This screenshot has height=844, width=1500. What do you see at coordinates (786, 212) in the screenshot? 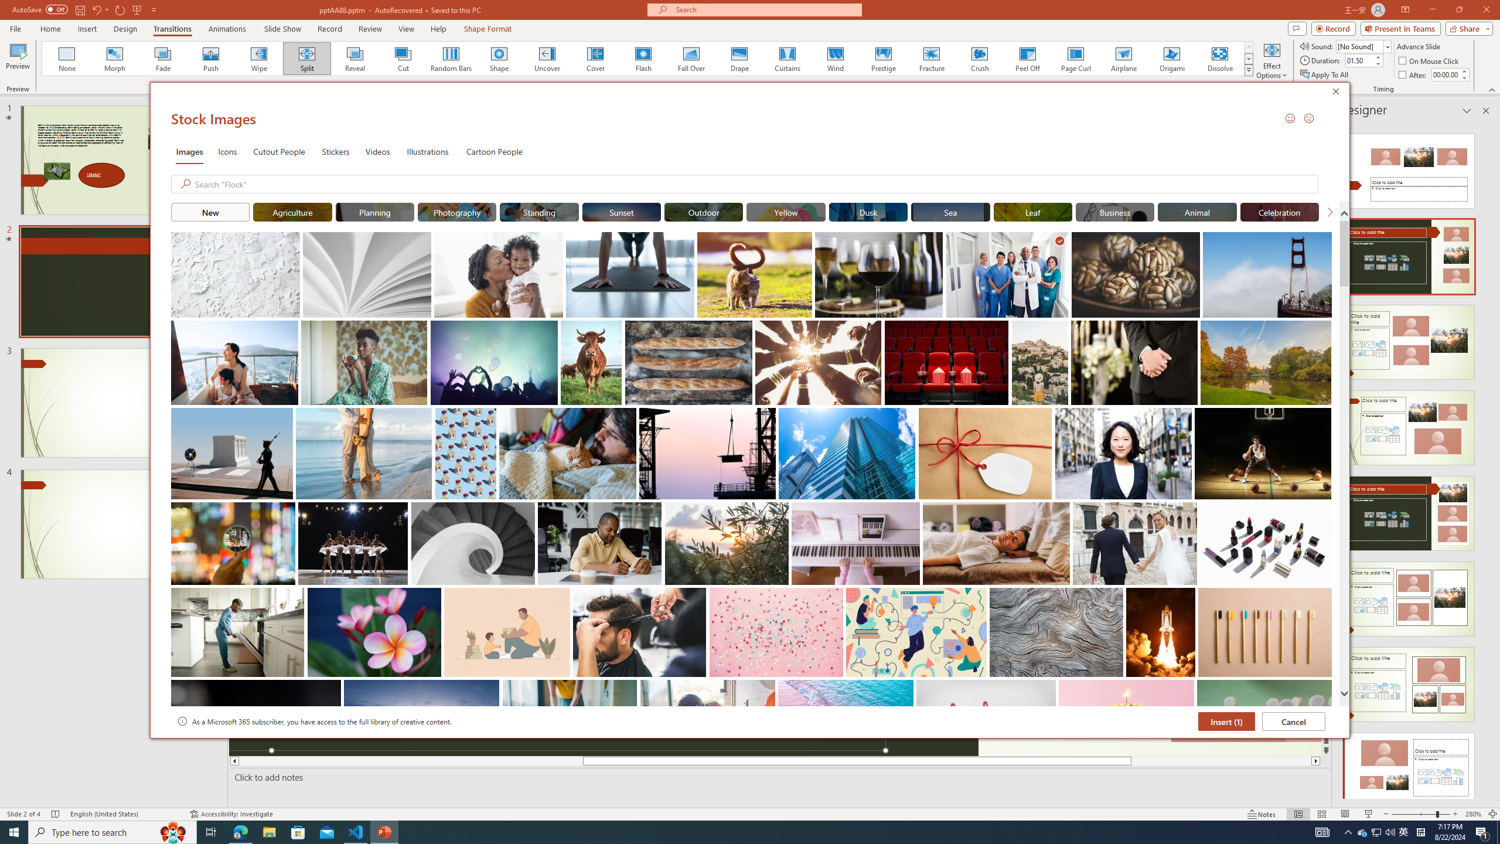
I see `"Yellow" Stock Images.` at bounding box center [786, 212].